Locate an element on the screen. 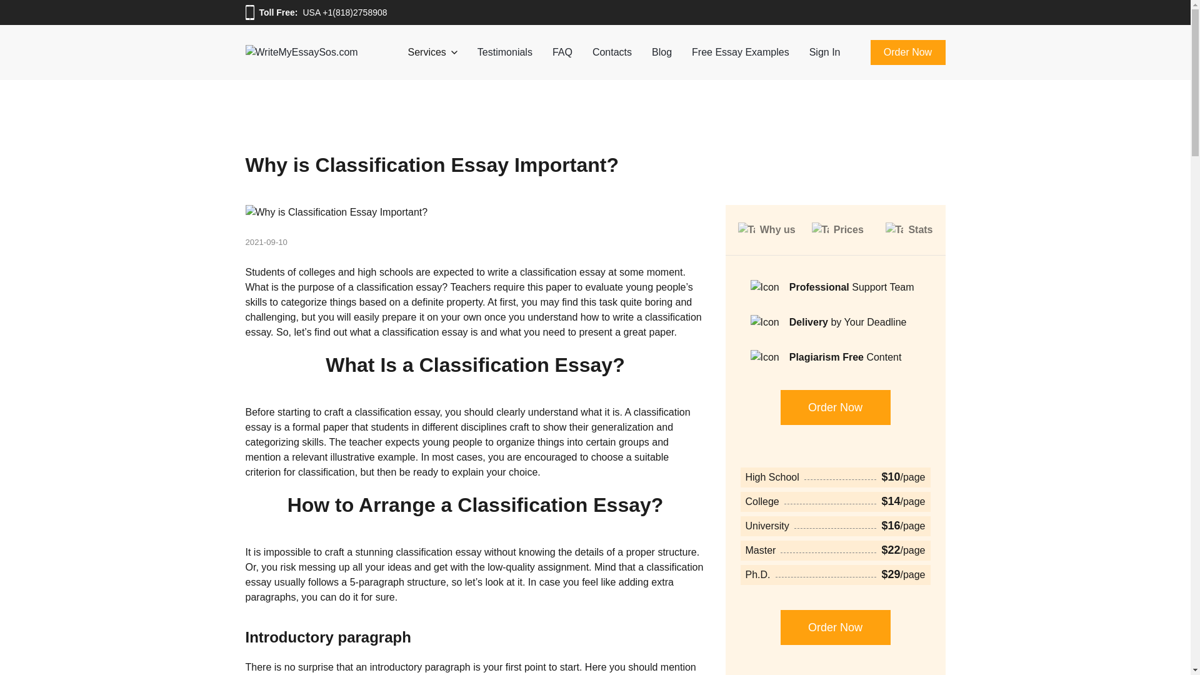 The image size is (1200, 675). Tab is located at coordinates (819, 230).